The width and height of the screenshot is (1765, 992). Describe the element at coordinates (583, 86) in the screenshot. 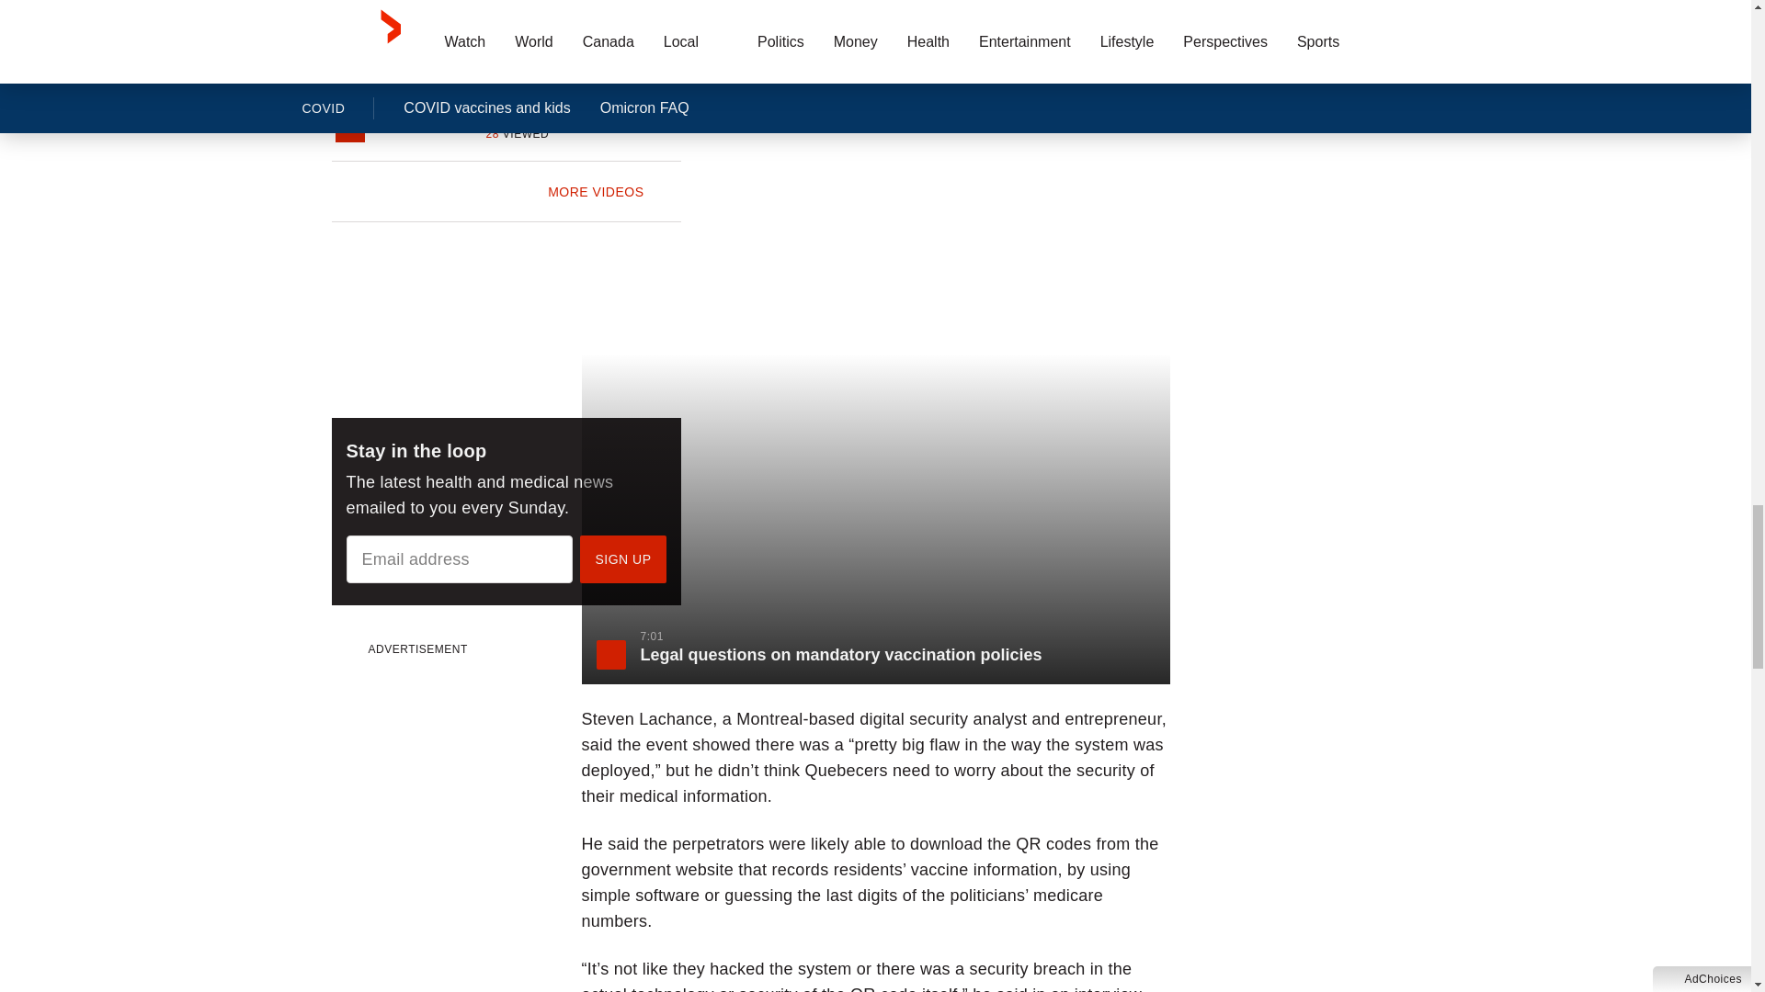

I see `Father, son arrested in Toronto terror plot appear in court` at that location.